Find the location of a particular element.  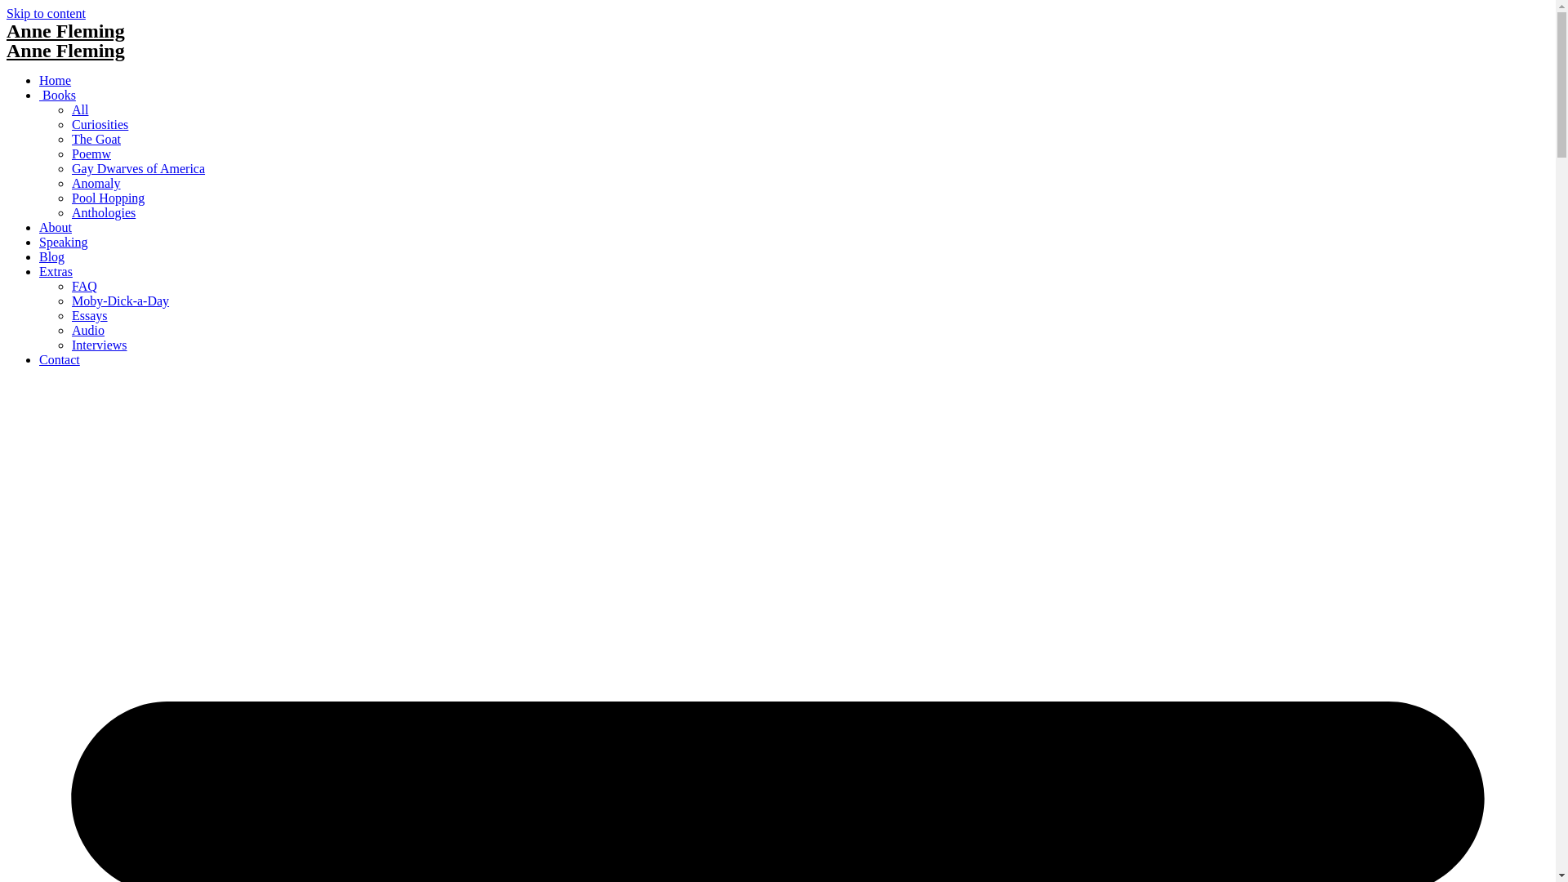

FAQ is located at coordinates (85, 286).